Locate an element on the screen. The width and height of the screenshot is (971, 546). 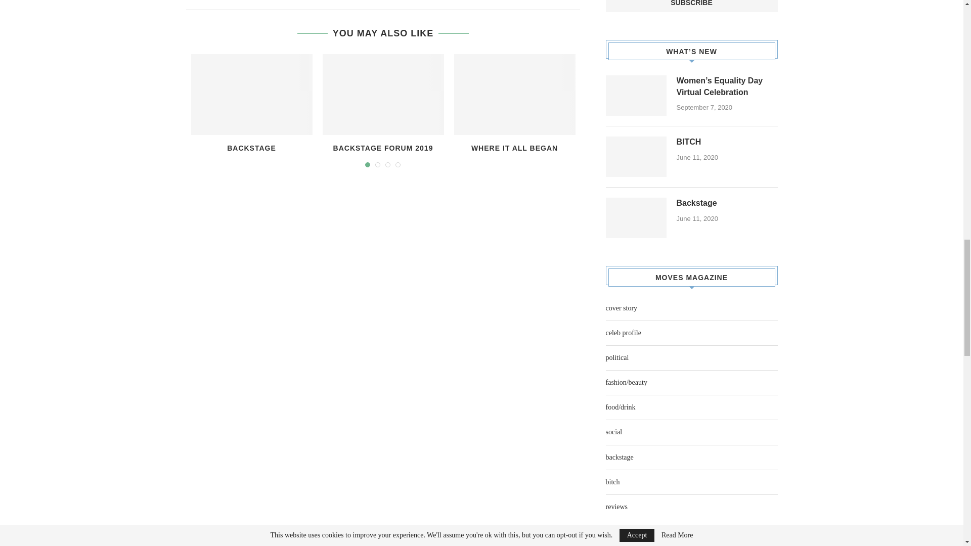
Where it all began is located at coordinates (515, 94).